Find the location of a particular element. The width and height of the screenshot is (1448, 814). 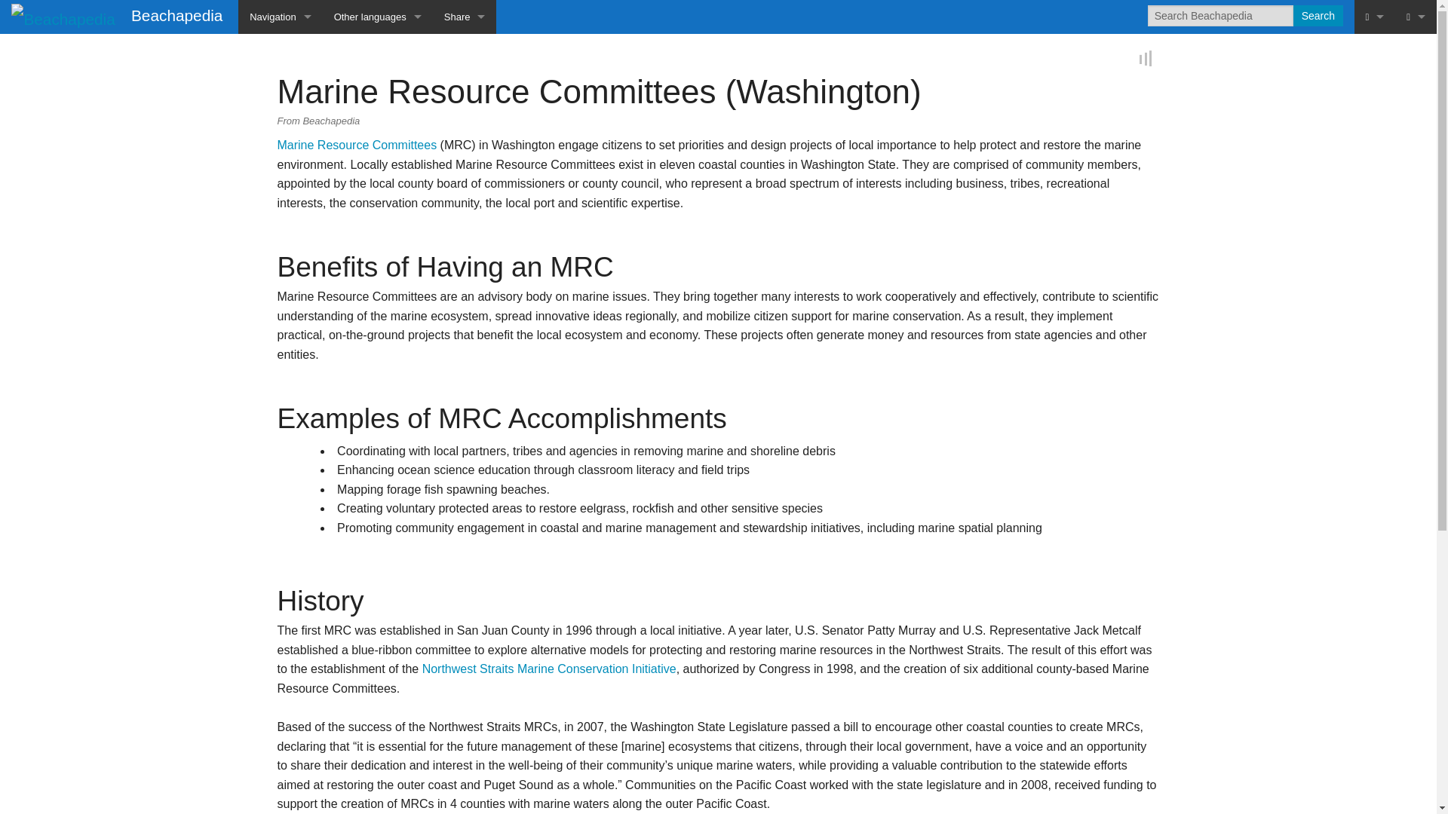

Printable version is located at coordinates (1374, 152).